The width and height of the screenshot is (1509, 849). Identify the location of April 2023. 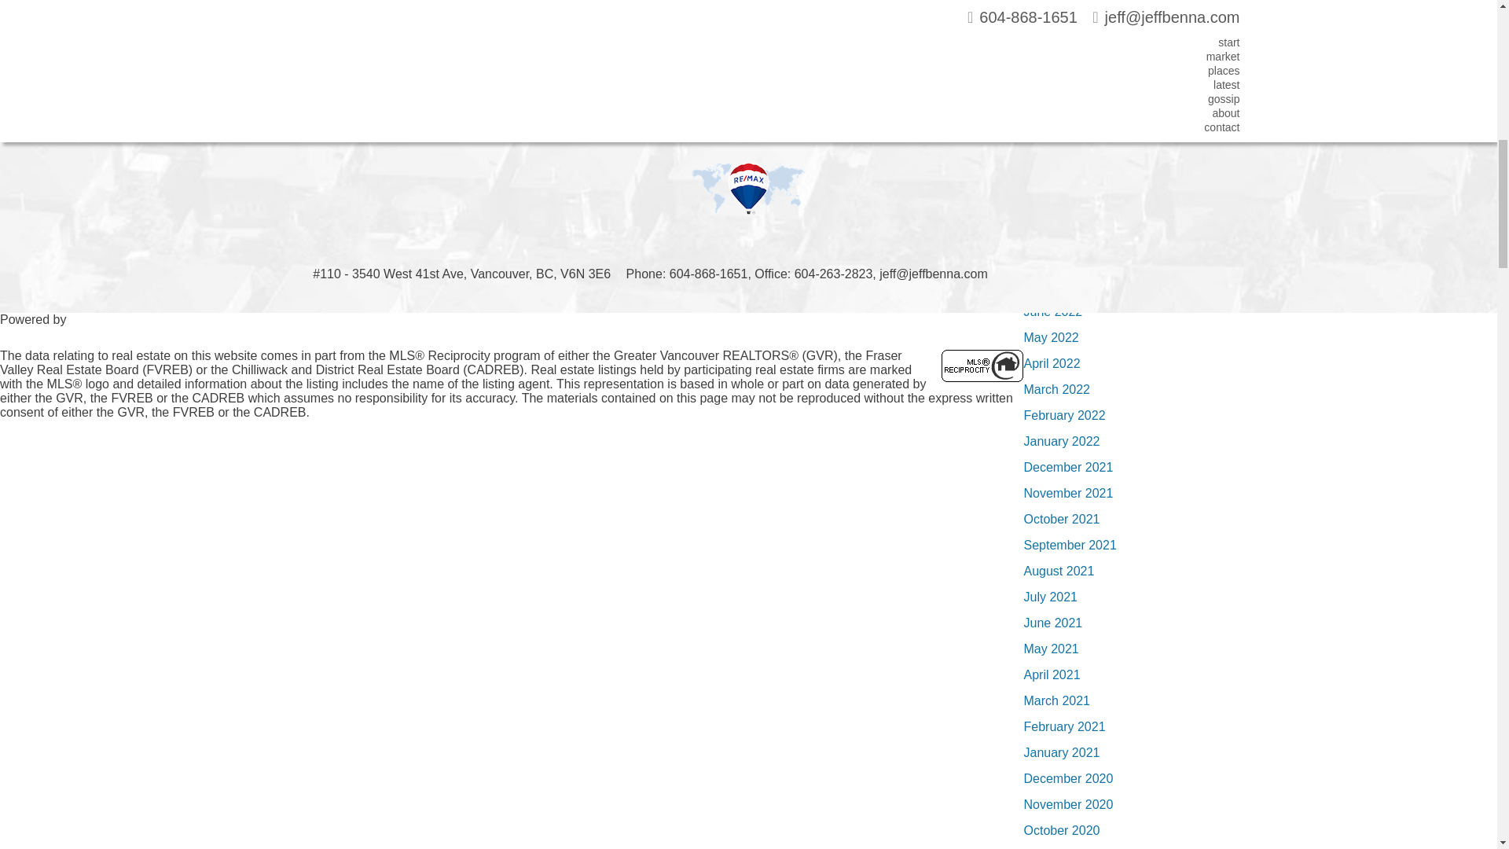
(1052, 52).